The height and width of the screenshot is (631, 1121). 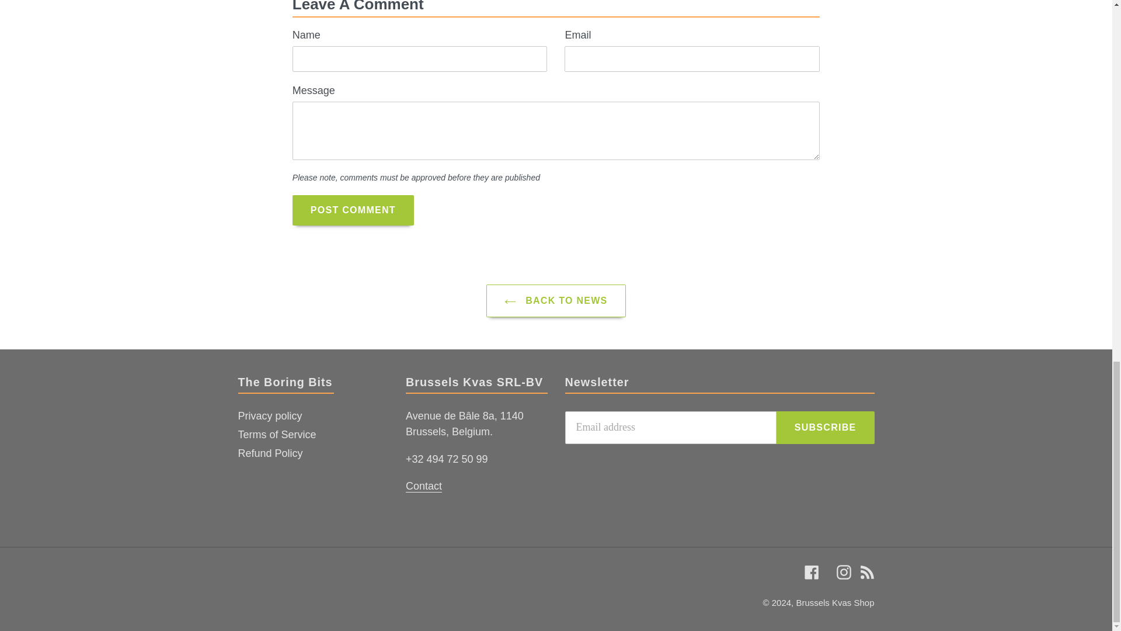 What do you see at coordinates (353, 209) in the screenshot?
I see `Post comment` at bounding box center [353, 209].